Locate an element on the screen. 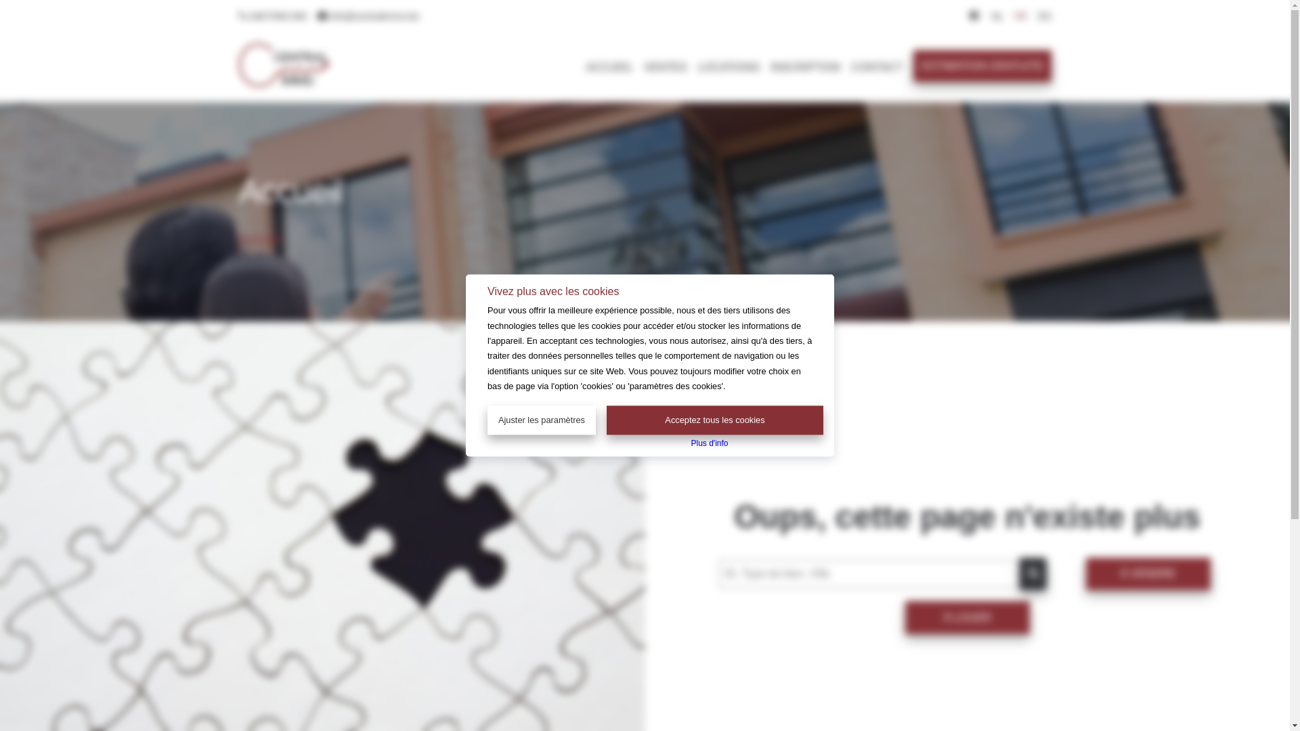 The image size is (1300, 731). CONTACT is located at coordinates (871, 66).